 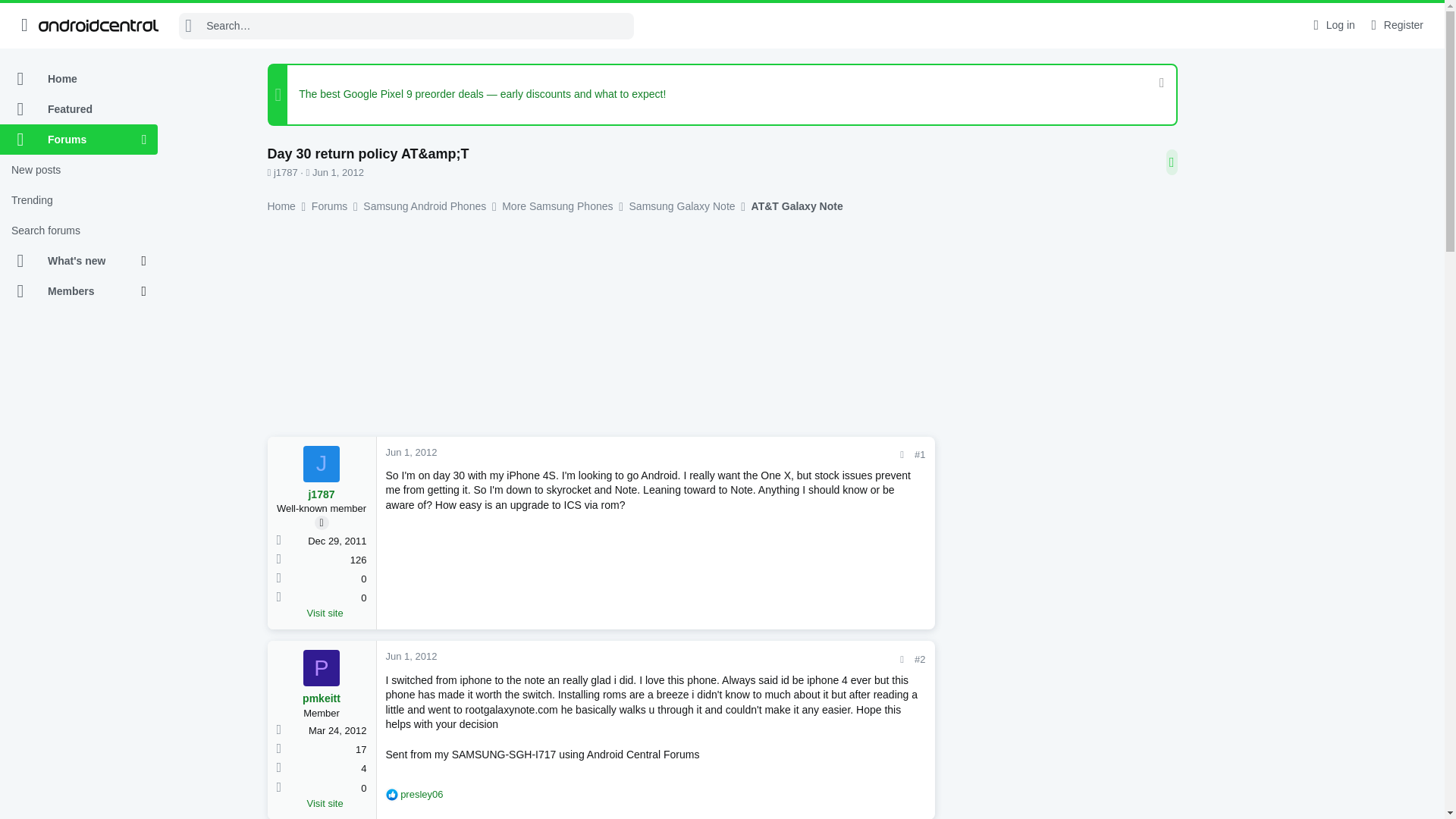 I want to click on New posts, so click(x=79, y=170).